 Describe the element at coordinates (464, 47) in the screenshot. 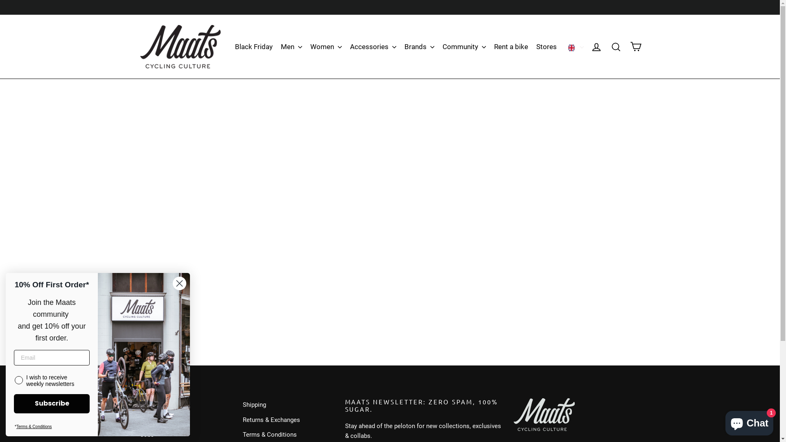

I see `Community` at that location.